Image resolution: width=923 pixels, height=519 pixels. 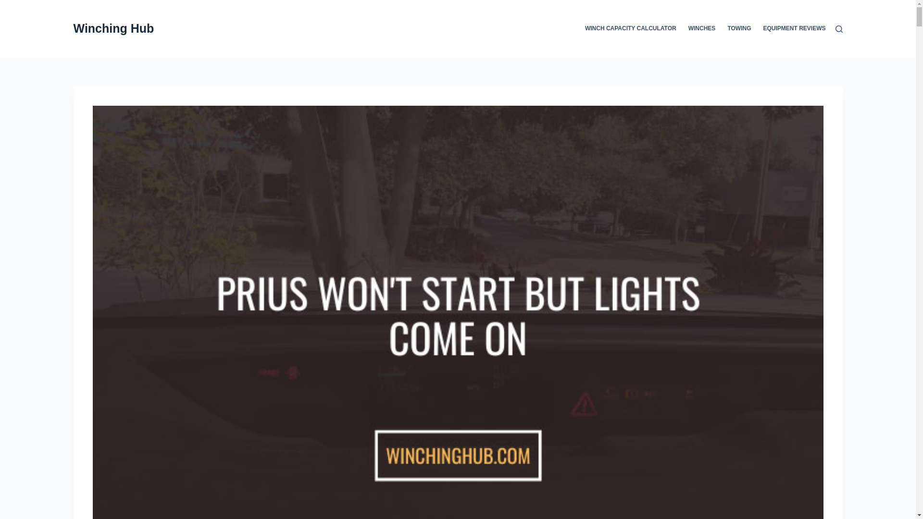 I want to click on Winching Hub, so click(x=113, y=28).